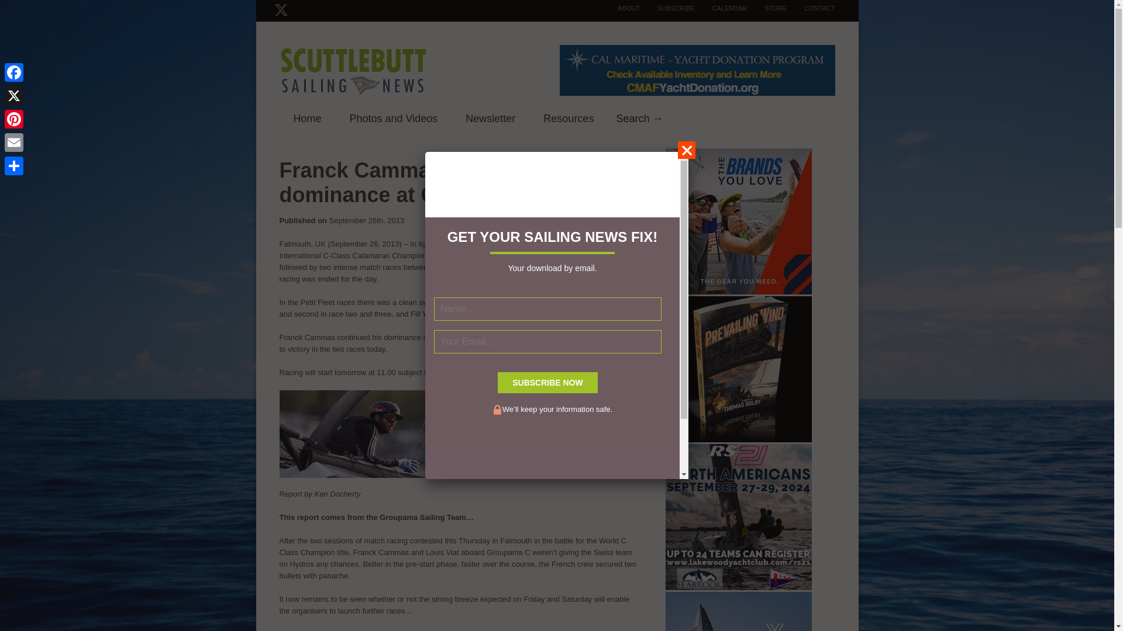 The image size is (1123, 631). Describe the element at coordinates (547, 382) in the screenshot. I see `Subscribe NOW` at that location.